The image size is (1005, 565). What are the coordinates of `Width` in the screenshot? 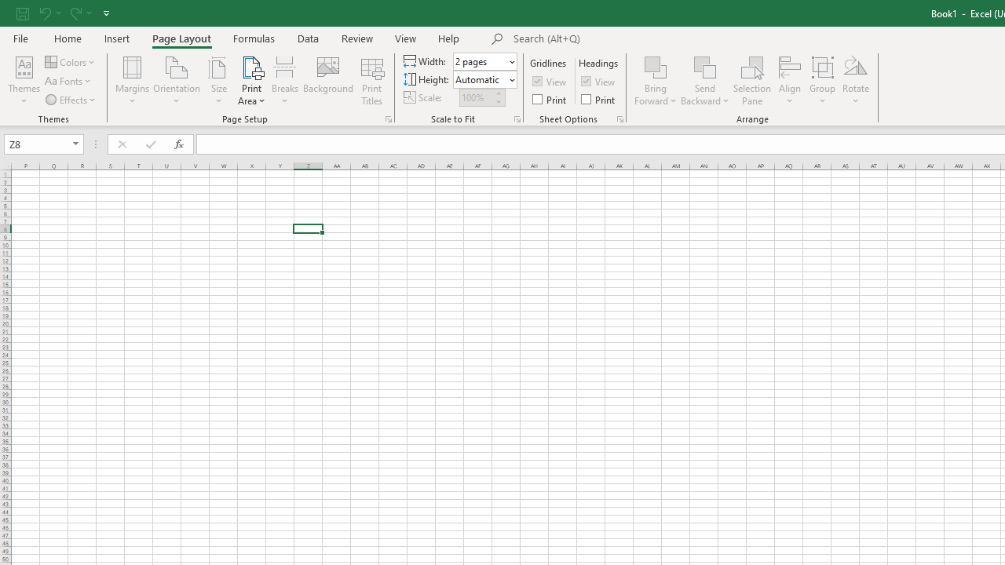 It's located at (485, 61).